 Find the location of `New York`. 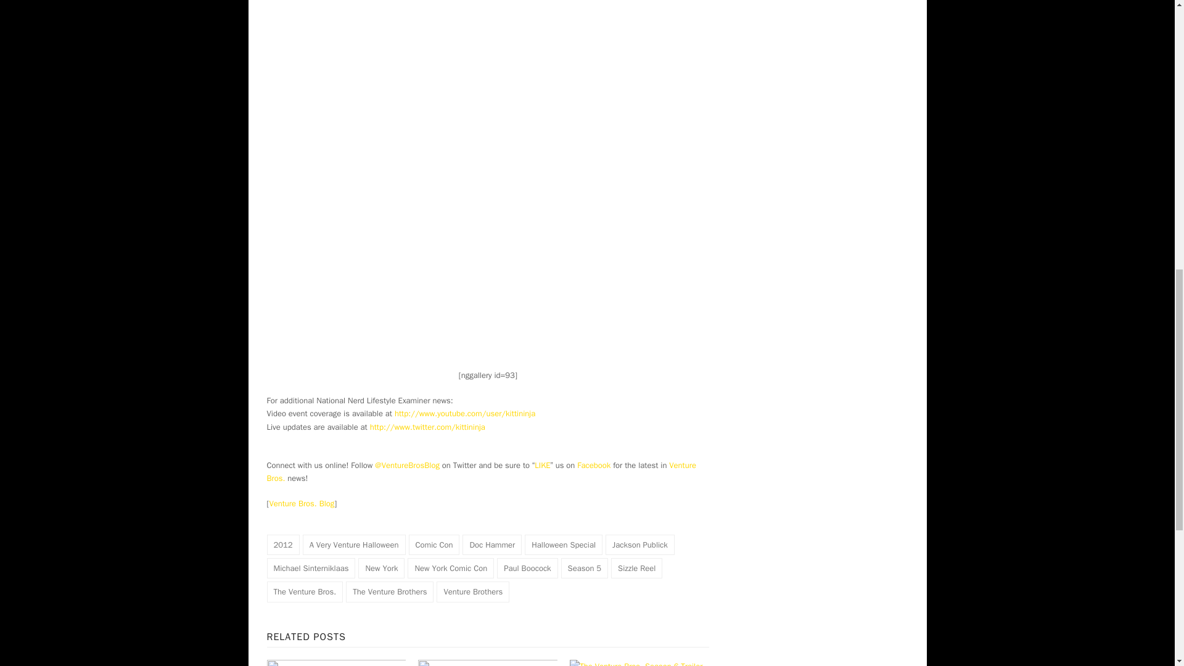

New York is located at coordinates (381, 569).